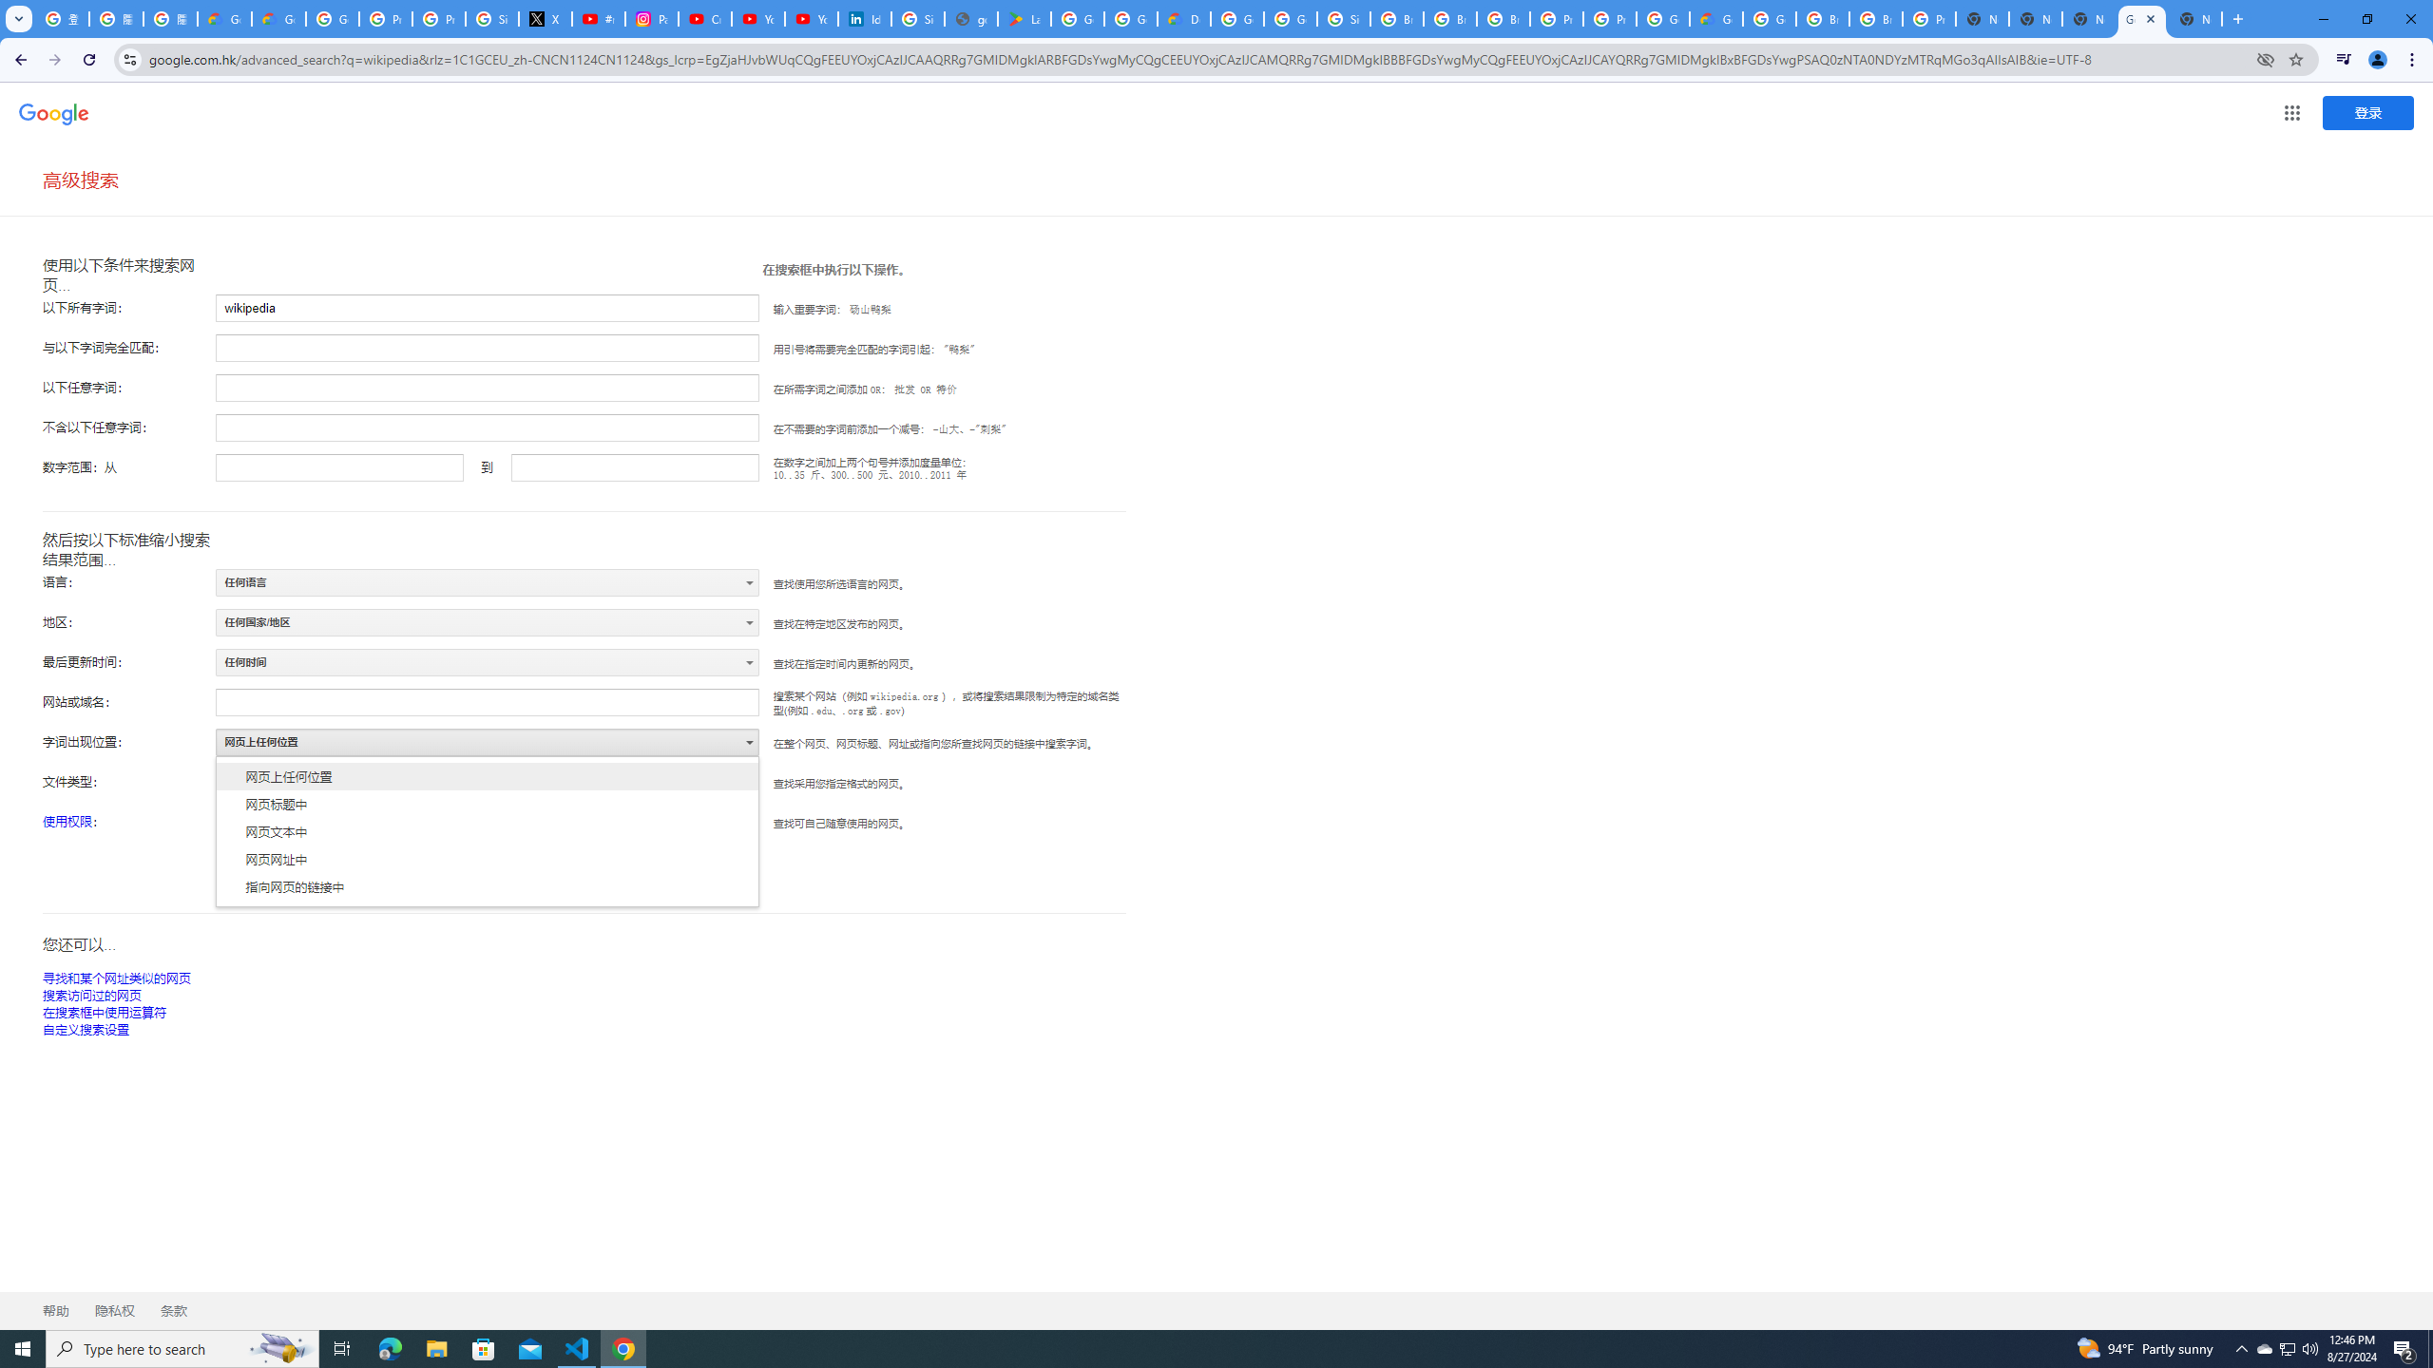 Image resolution: width=2433 pixels, height=1368 pixels. I want to click on Privacy Help Center - Policies Help, so click(439, 19).